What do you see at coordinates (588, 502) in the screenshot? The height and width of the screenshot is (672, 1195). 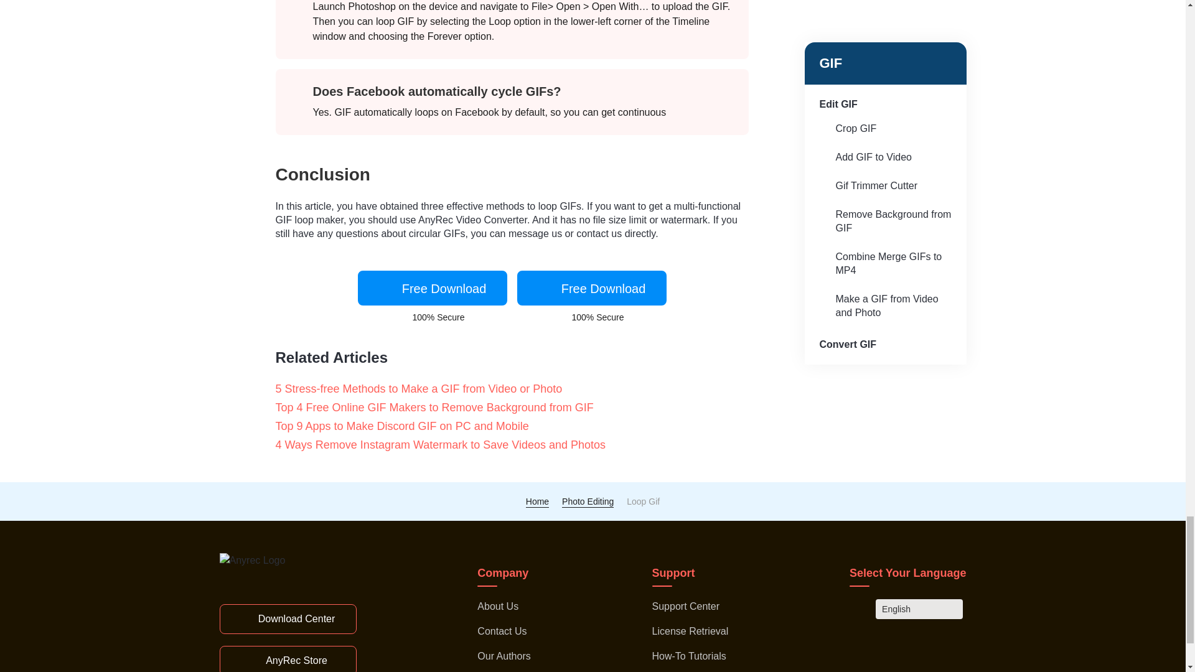 I see `Photo Editing` at bounding box center [588, 502].